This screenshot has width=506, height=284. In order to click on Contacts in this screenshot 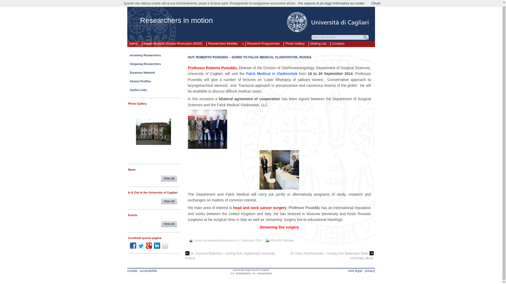, I will do `click(338, 43)`.